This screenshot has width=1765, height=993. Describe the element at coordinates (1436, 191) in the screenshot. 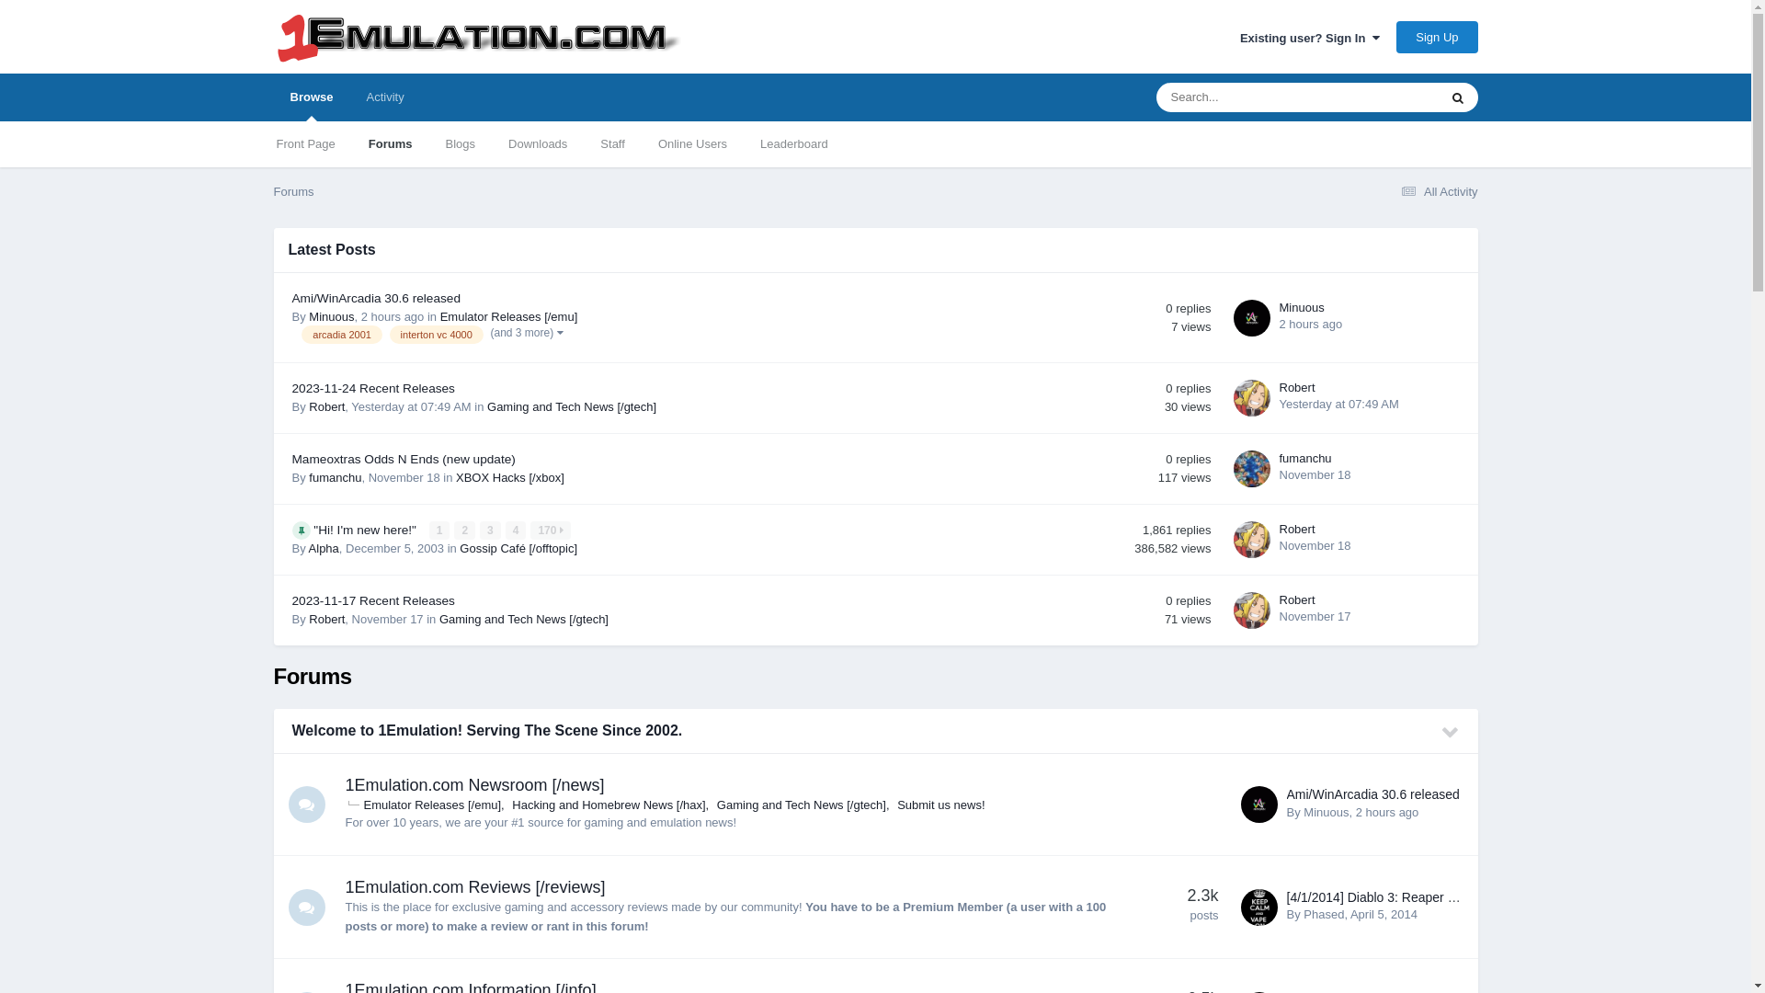

I see `All Activity` at that location.